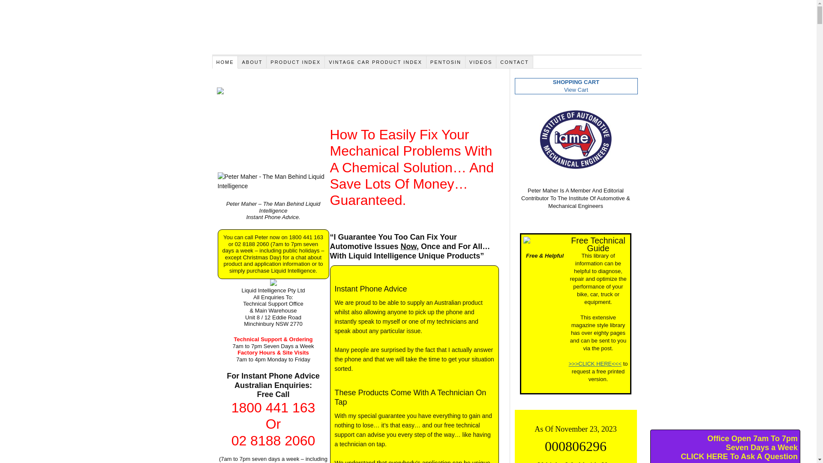 The image size is (823, 463). I want to click on ABOUT, so click(252, 62).